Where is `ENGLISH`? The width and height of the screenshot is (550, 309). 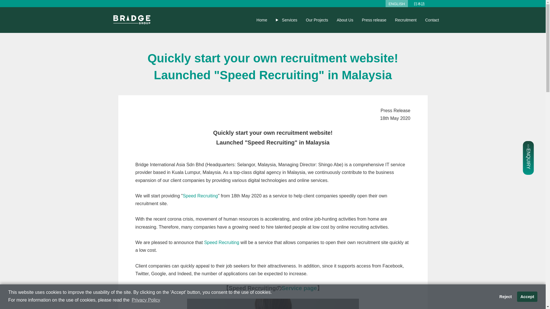 ENGLISH is located at coordinates (396, 4).